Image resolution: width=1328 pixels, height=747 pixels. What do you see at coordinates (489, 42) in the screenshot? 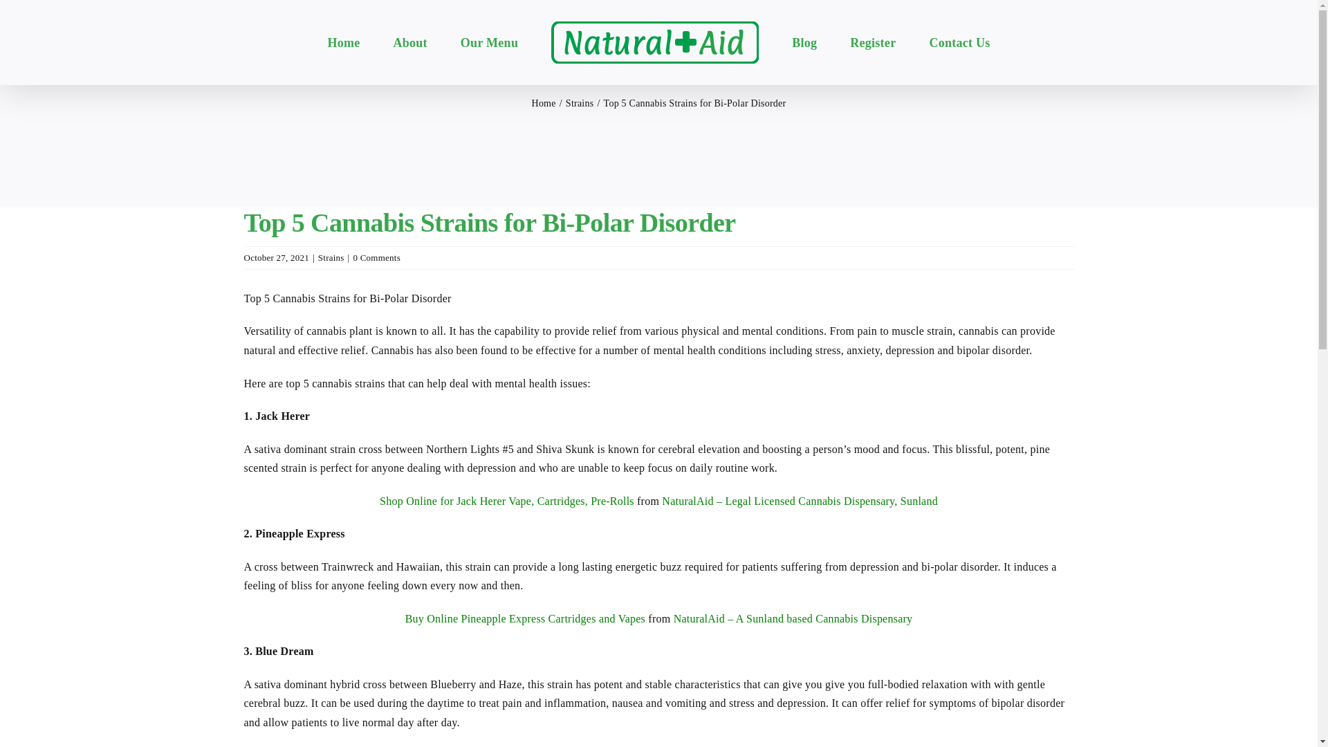
I see `Our Menu` at bounding box center [489, 42].